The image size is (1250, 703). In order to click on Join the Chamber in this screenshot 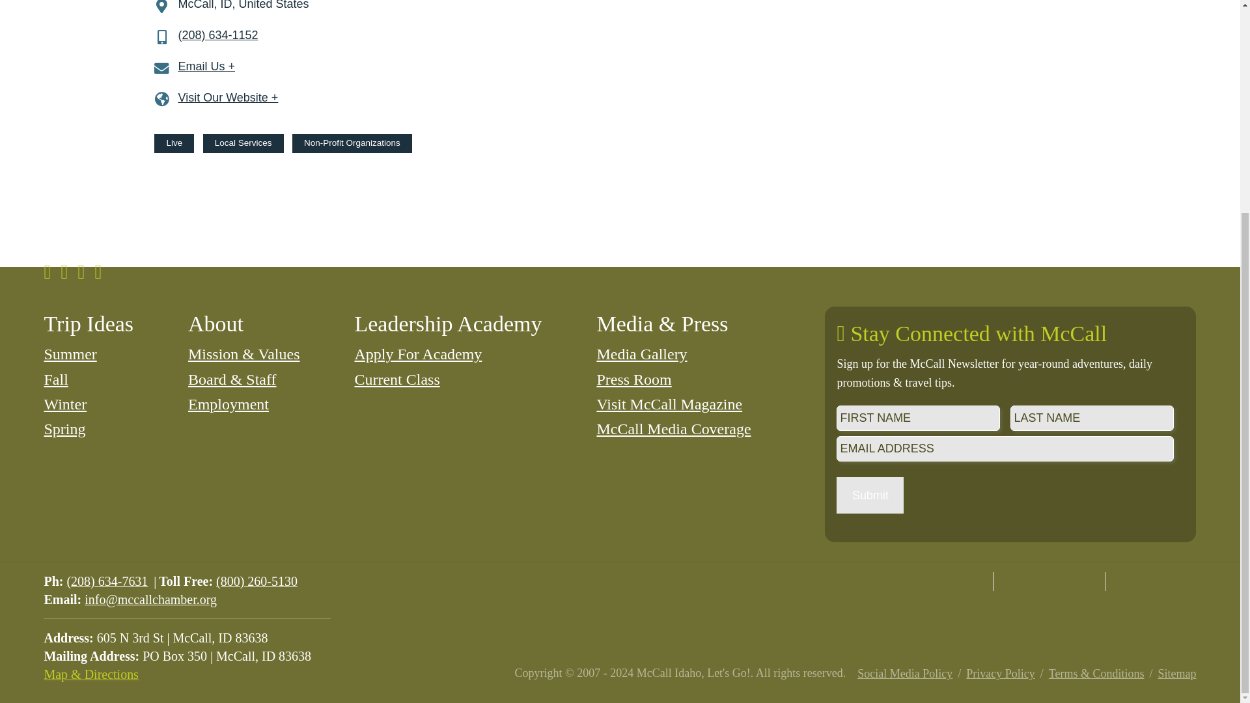, I will do `click(788, 422)`.